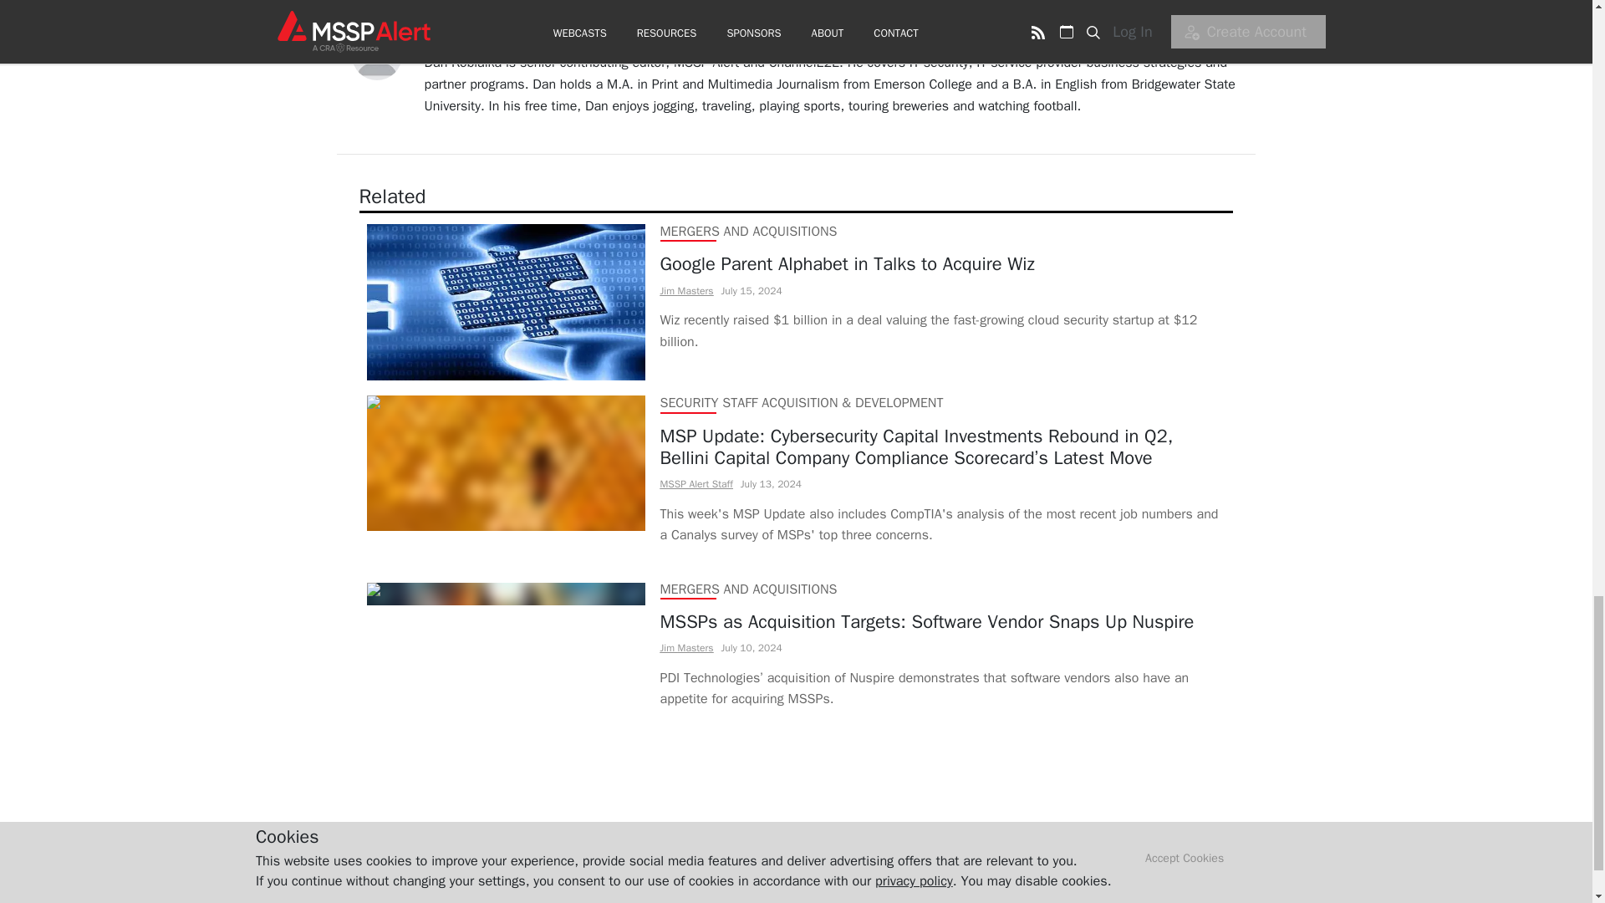 Image resolution: width=1605 pixels, height=903 pixels. Describe the element at coordinates (943, 264) in the screenshot. I see `Google Parent Alphabet in Talks to Acquire Wiz` at that location.